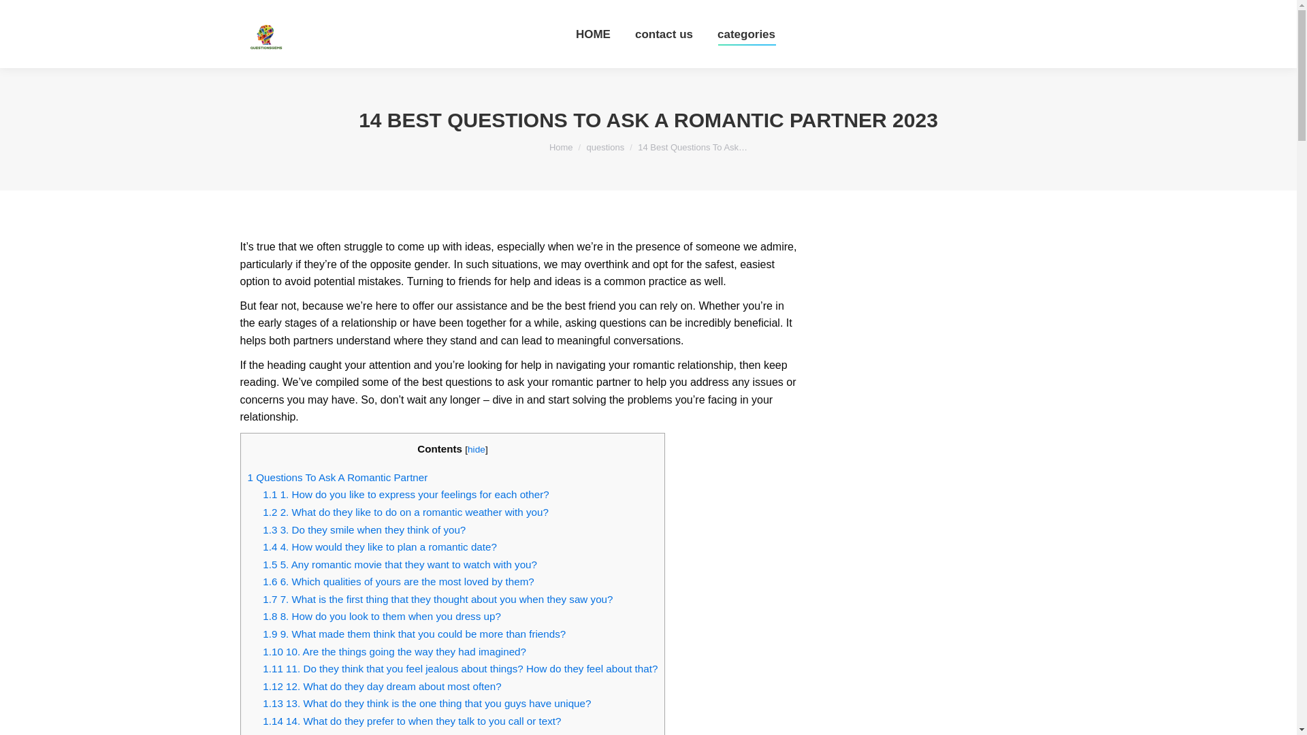 This screenshot has height=735, width=1307. What do you see at coordinates (664, 34) in the screenshot?
I see `contact us` at bounding box center [664, 34].